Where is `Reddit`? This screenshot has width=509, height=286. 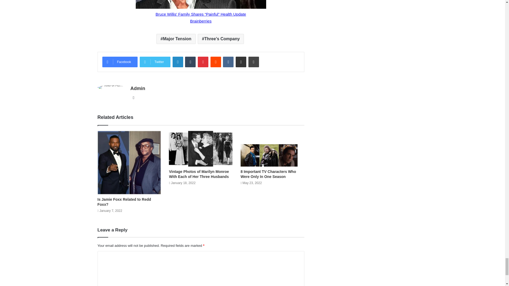
Reddit is located at coordinates (216, 62).